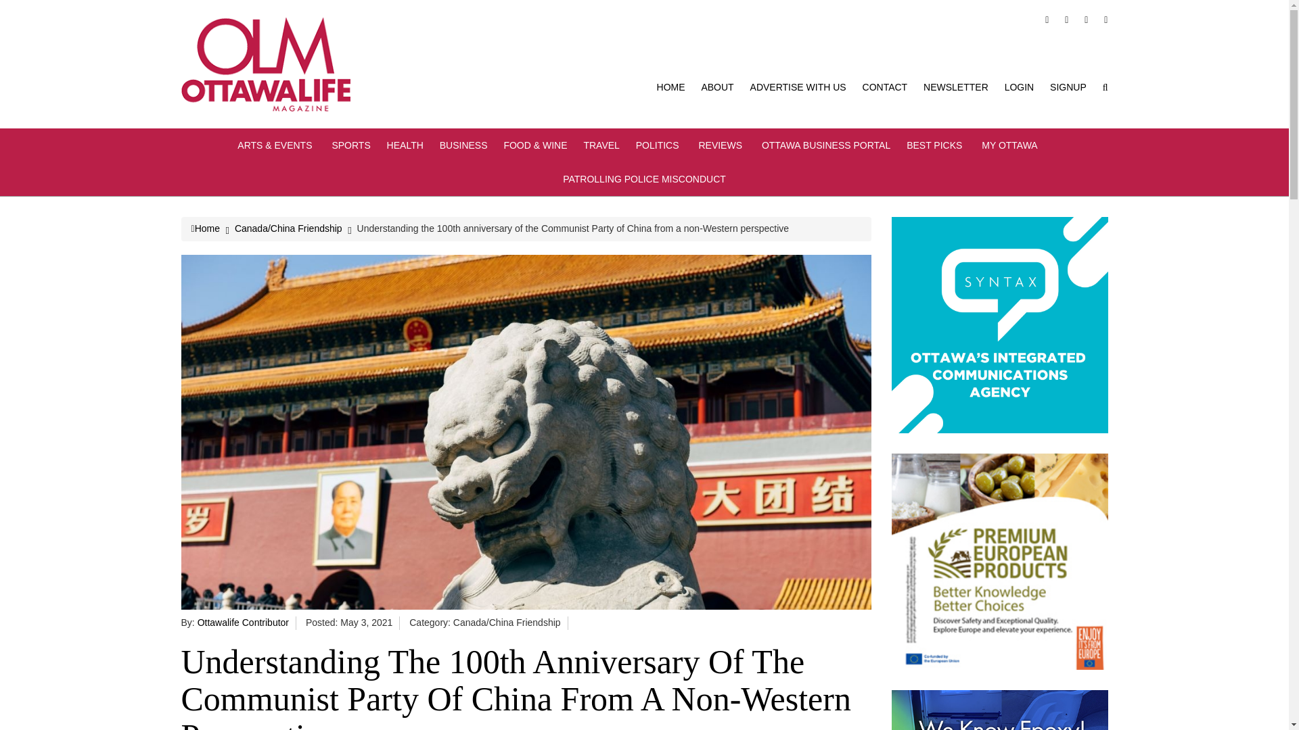 The width and height of the screenshot is (1299, 730). What do you see at coordinates (601, 145) in the screenshot?
I see `TRAVEL` at bounding box center [601, 145].